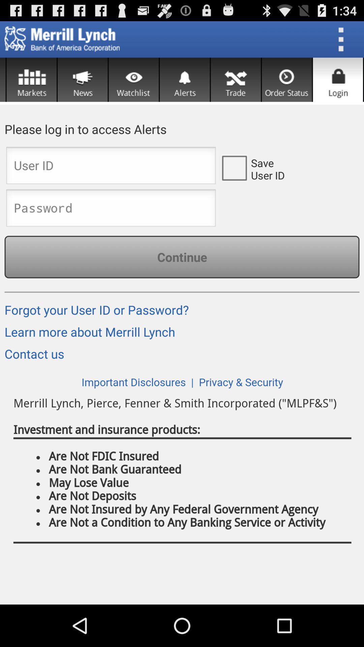 The height and width of the screenshot is (647, 364). What do you see at coordinates (343, 39) in the screenshot?
I see `select the three dotted icon` at bounding box center [343, 39].